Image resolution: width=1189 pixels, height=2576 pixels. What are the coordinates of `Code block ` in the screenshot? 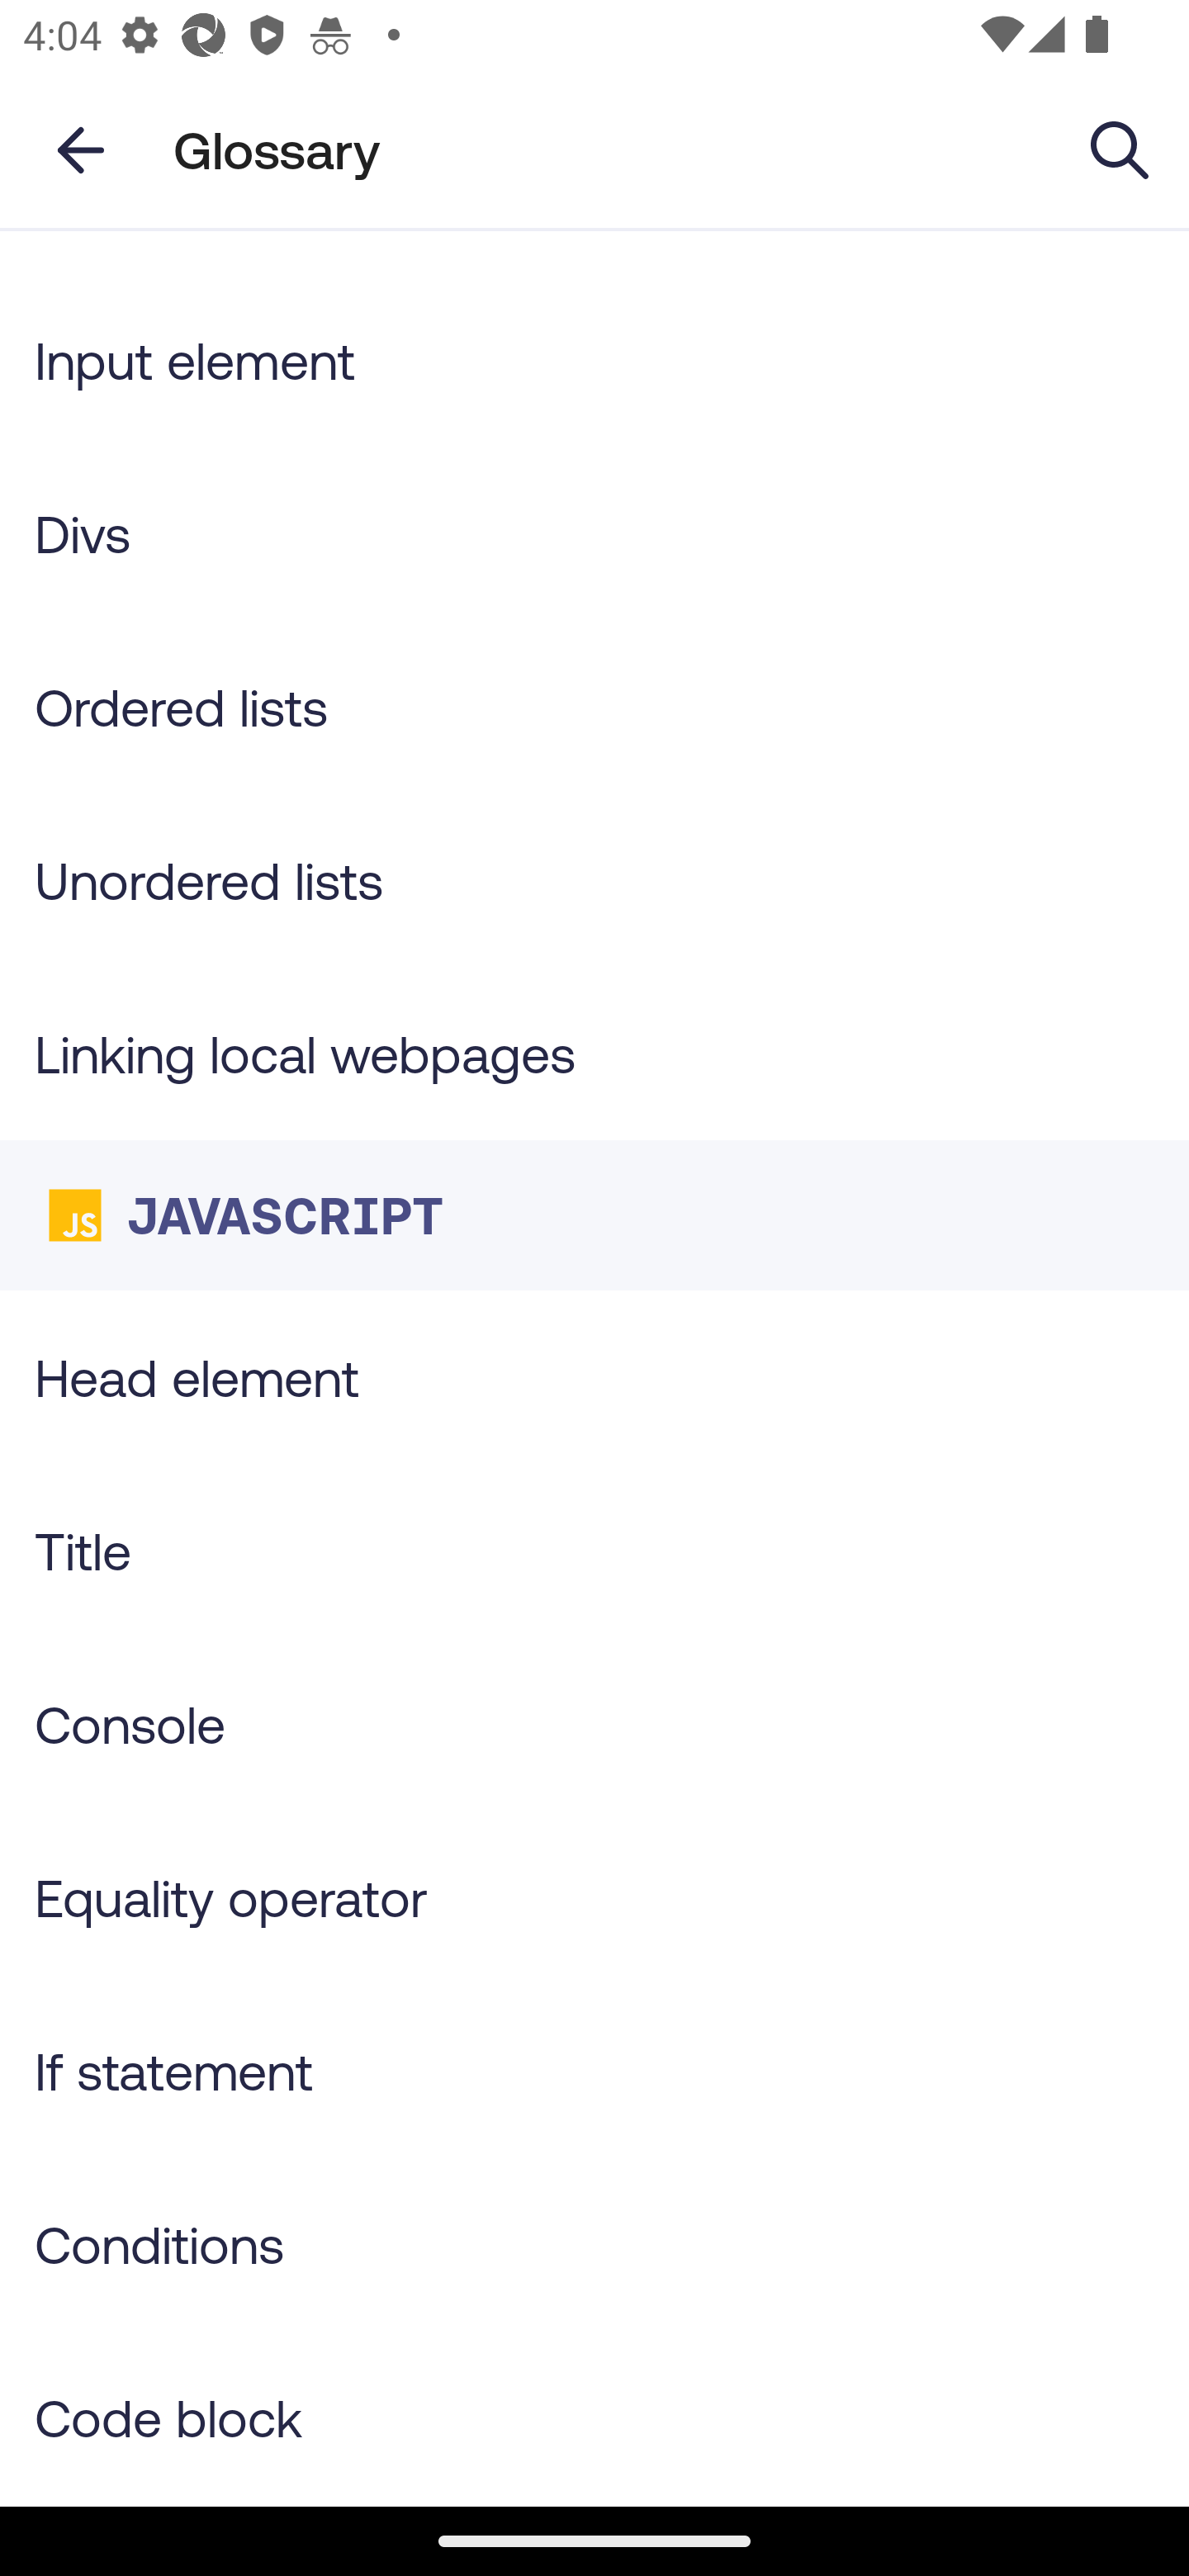 It's located at (594, 2417).